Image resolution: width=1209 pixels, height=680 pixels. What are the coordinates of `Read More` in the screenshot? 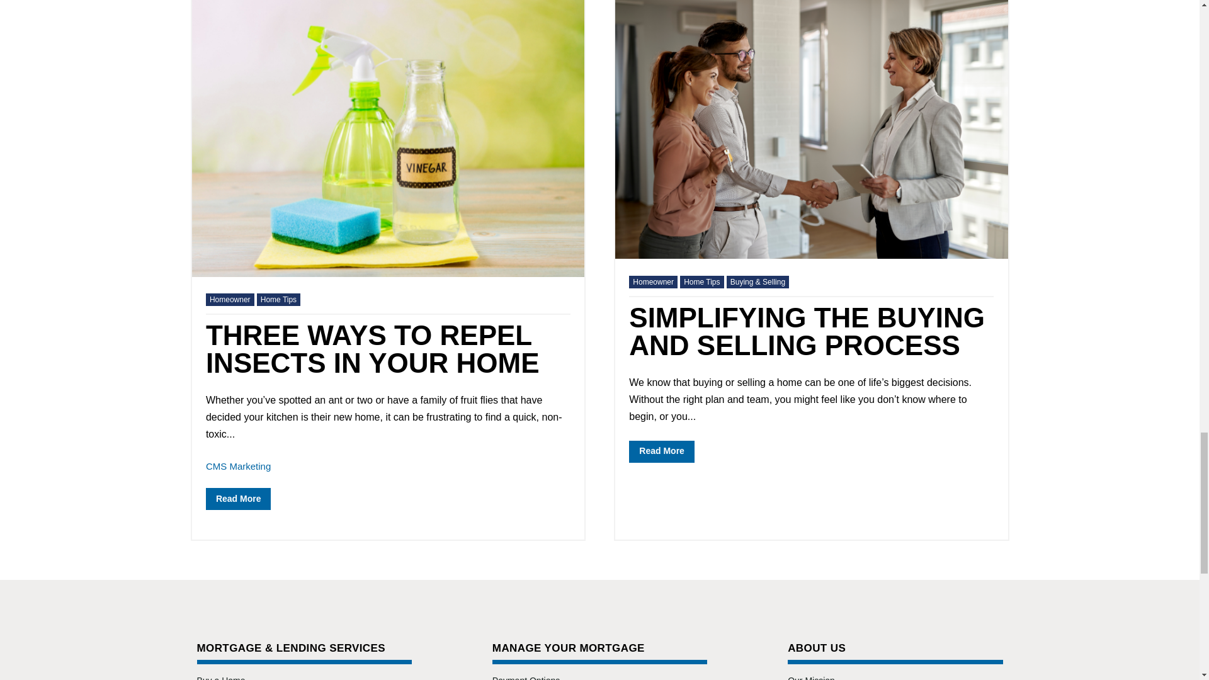 It's located at (238, 499).